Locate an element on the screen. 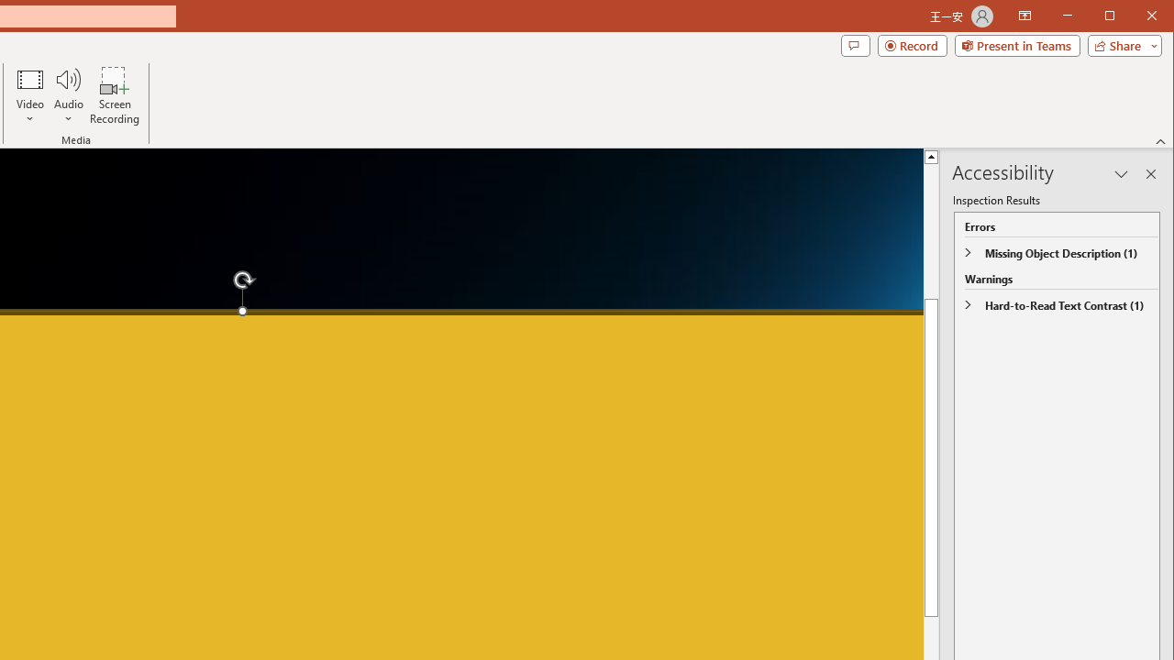 This screenshot has width=1174, height=660. Screen Recording... is located at coordinates (115, 95).